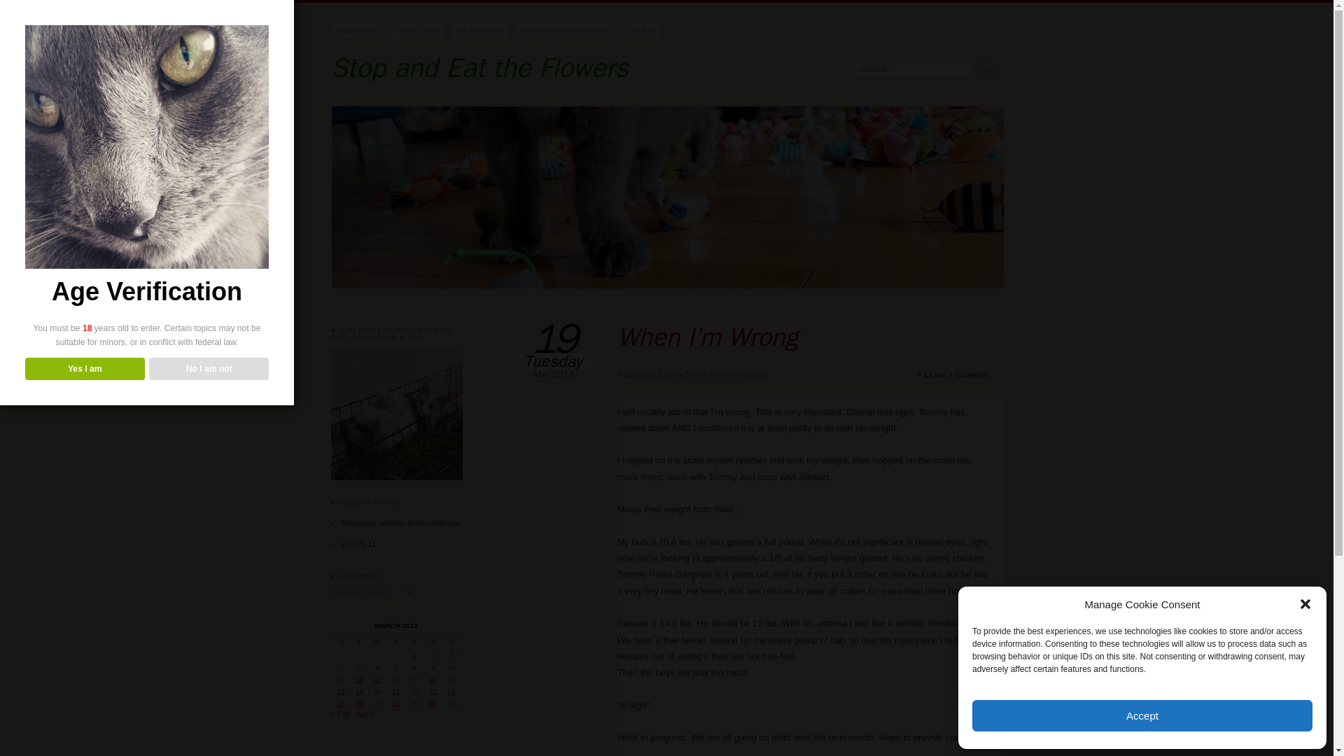 The height and width of the screenshot is (756, 1344). Describe the element at coordinates (358, 544) in the screenshot. I see `2022-5-11` at that location.